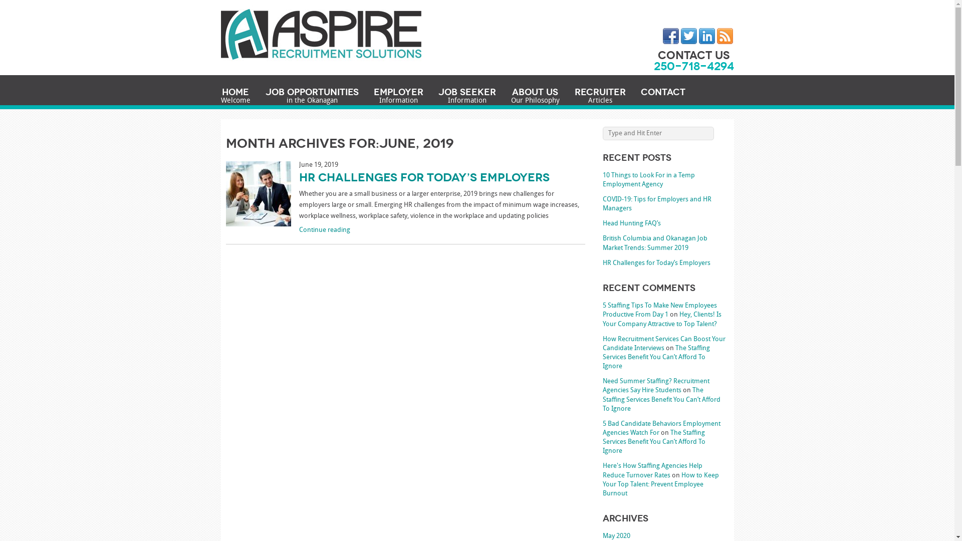 Image resolution: width=962 pixels, height=541 pixels. I want to click on Job Seeker
Information, so click(467, 97).